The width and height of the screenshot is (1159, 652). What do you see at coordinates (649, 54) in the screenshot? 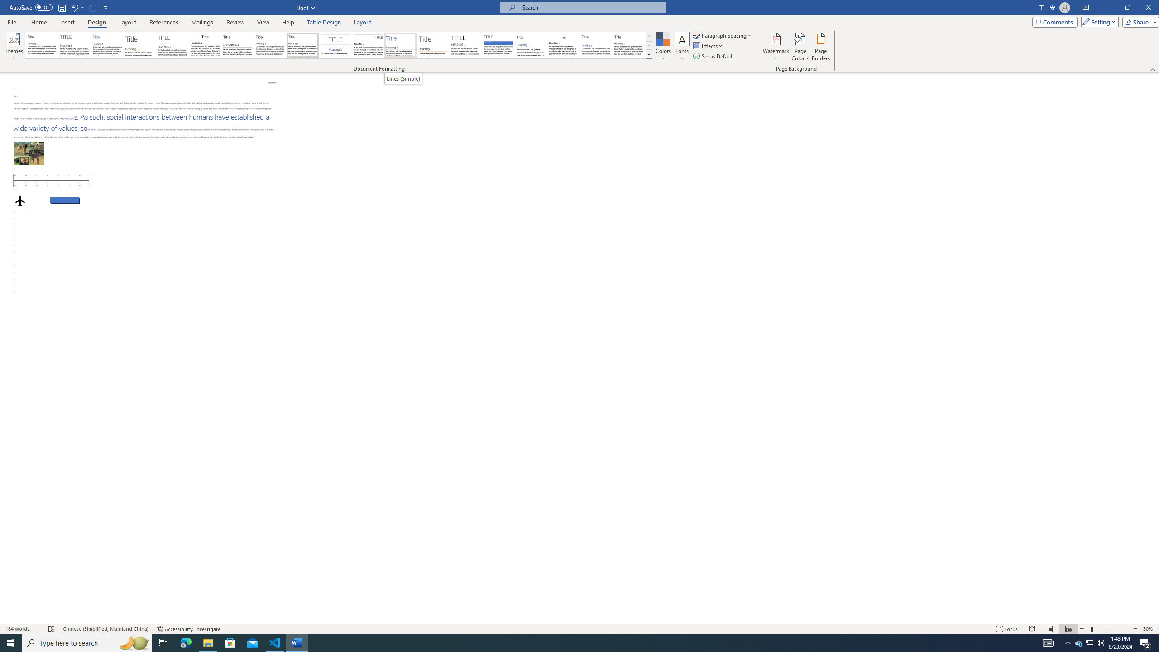
I see `Style Set` at bounding box center [649, 54].